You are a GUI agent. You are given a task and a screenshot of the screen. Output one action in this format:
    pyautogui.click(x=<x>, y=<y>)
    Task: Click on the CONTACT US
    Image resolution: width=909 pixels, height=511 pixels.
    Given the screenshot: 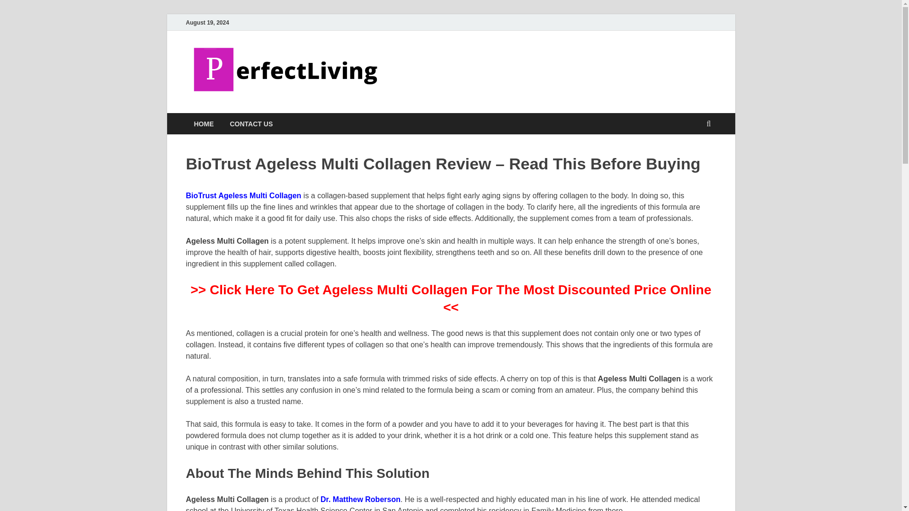 What is the action you would take?
    pyautogui.click(x=251, y=123)
    